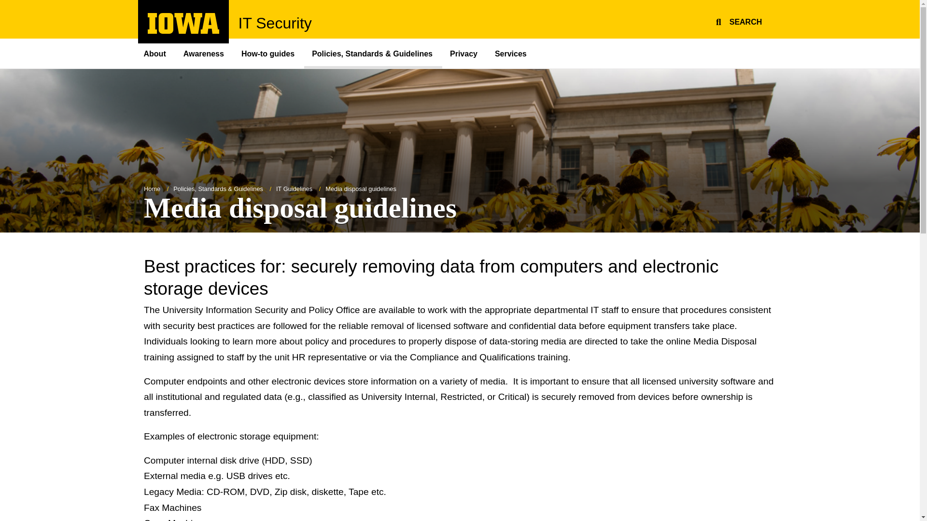 The height and width of the screenshot is (521, 927). Describe the element at coordinates (295, 189) in the screenshot. I see `IT Guidelines` at that location.